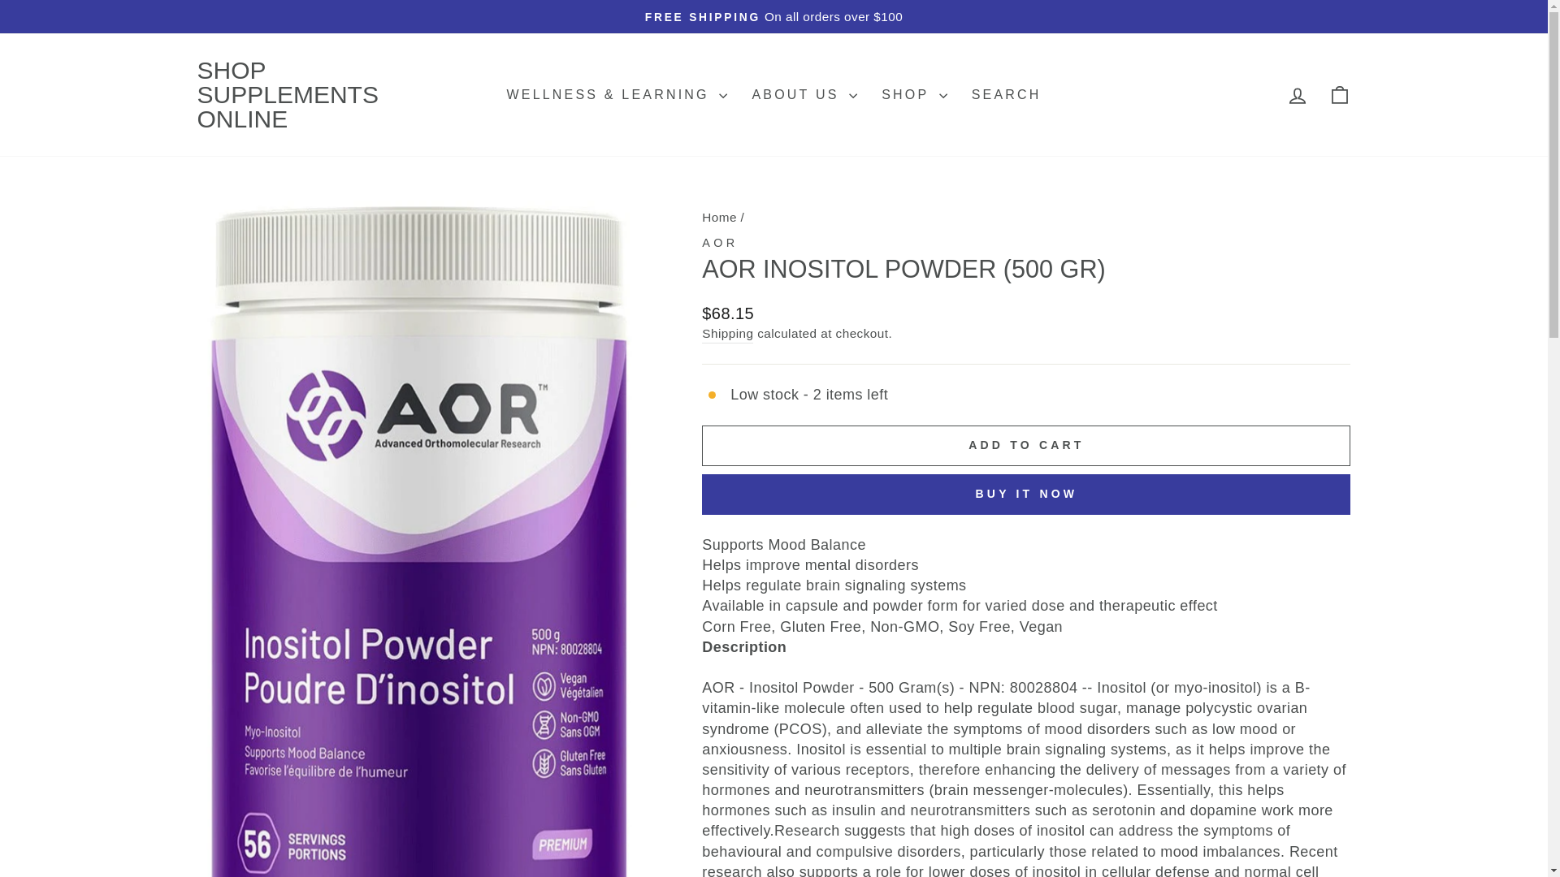 The width and height of the screenshot is (1560, 877). I want to click on Back to the frontpage, so click(1297, 96).